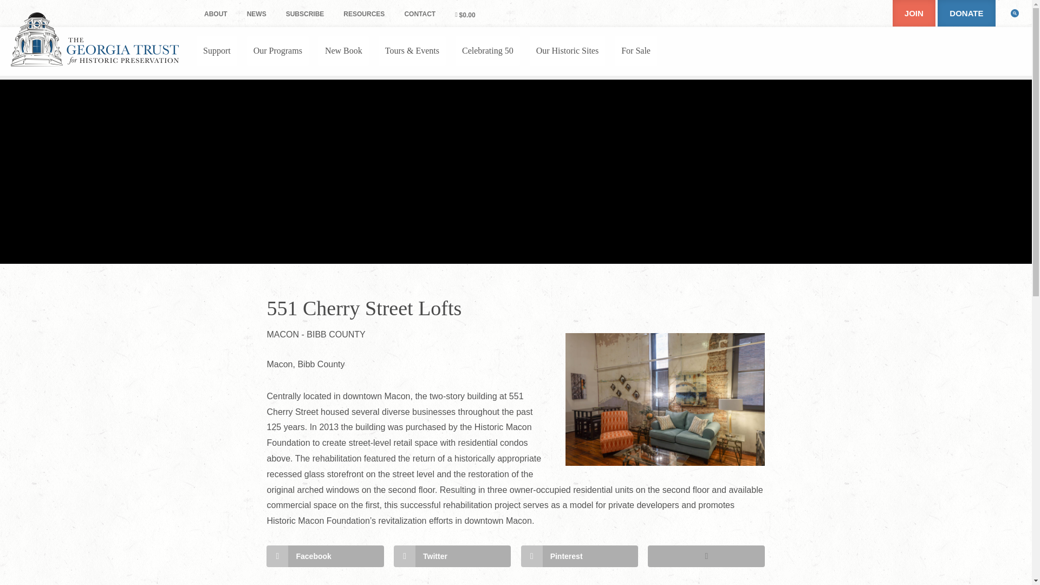 The height and width of the screenshot is (585, 1040). What do you see at coordinates (217, 51) in the screenshot?
I see `Support` at bounding box center [217, 51].